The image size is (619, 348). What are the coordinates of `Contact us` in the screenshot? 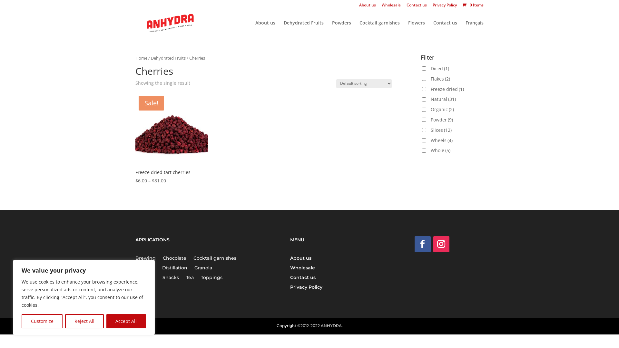 It's located at (303, 279).